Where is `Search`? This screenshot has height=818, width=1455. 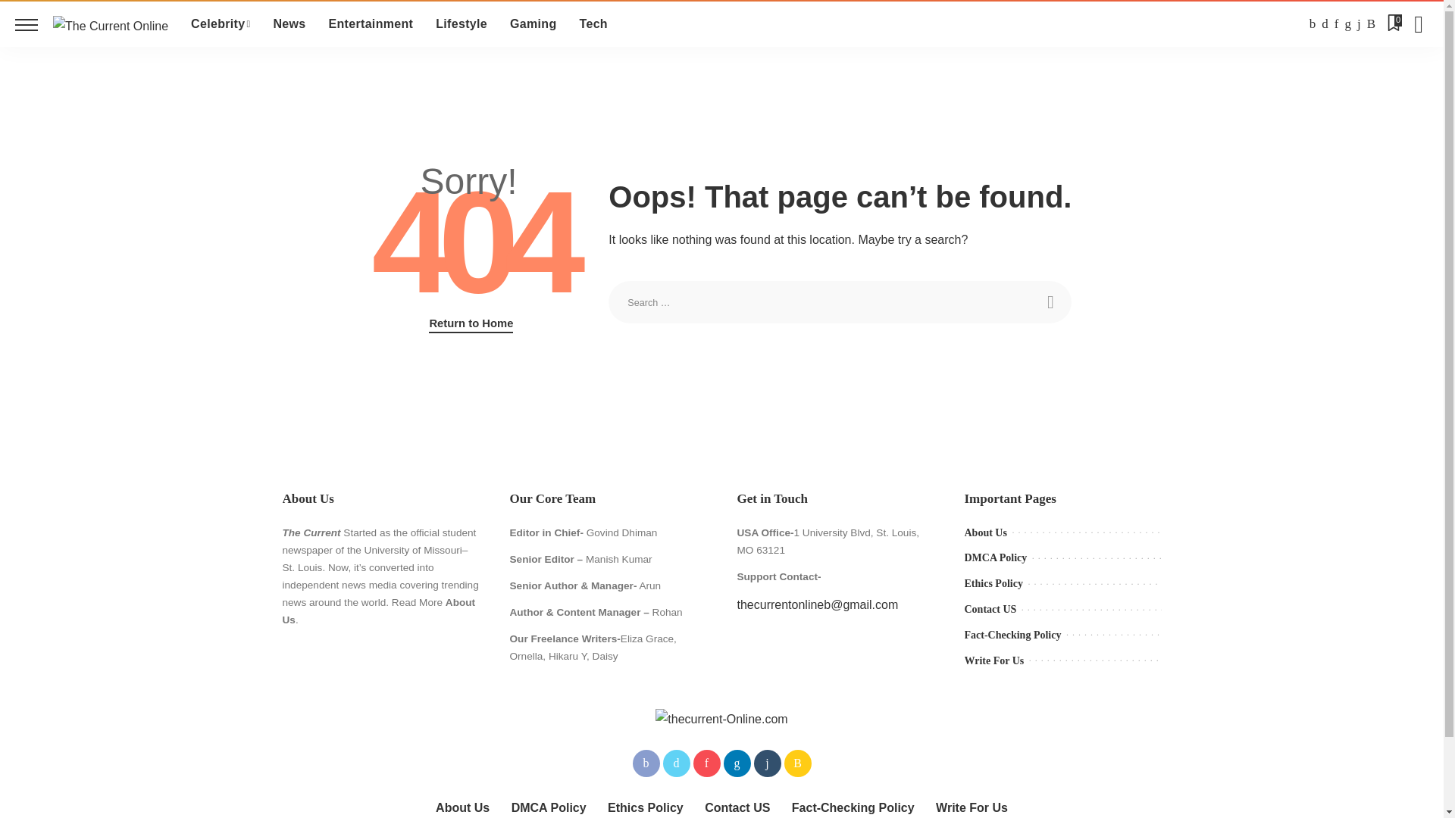 Search is located at coordinates (1050, 301).